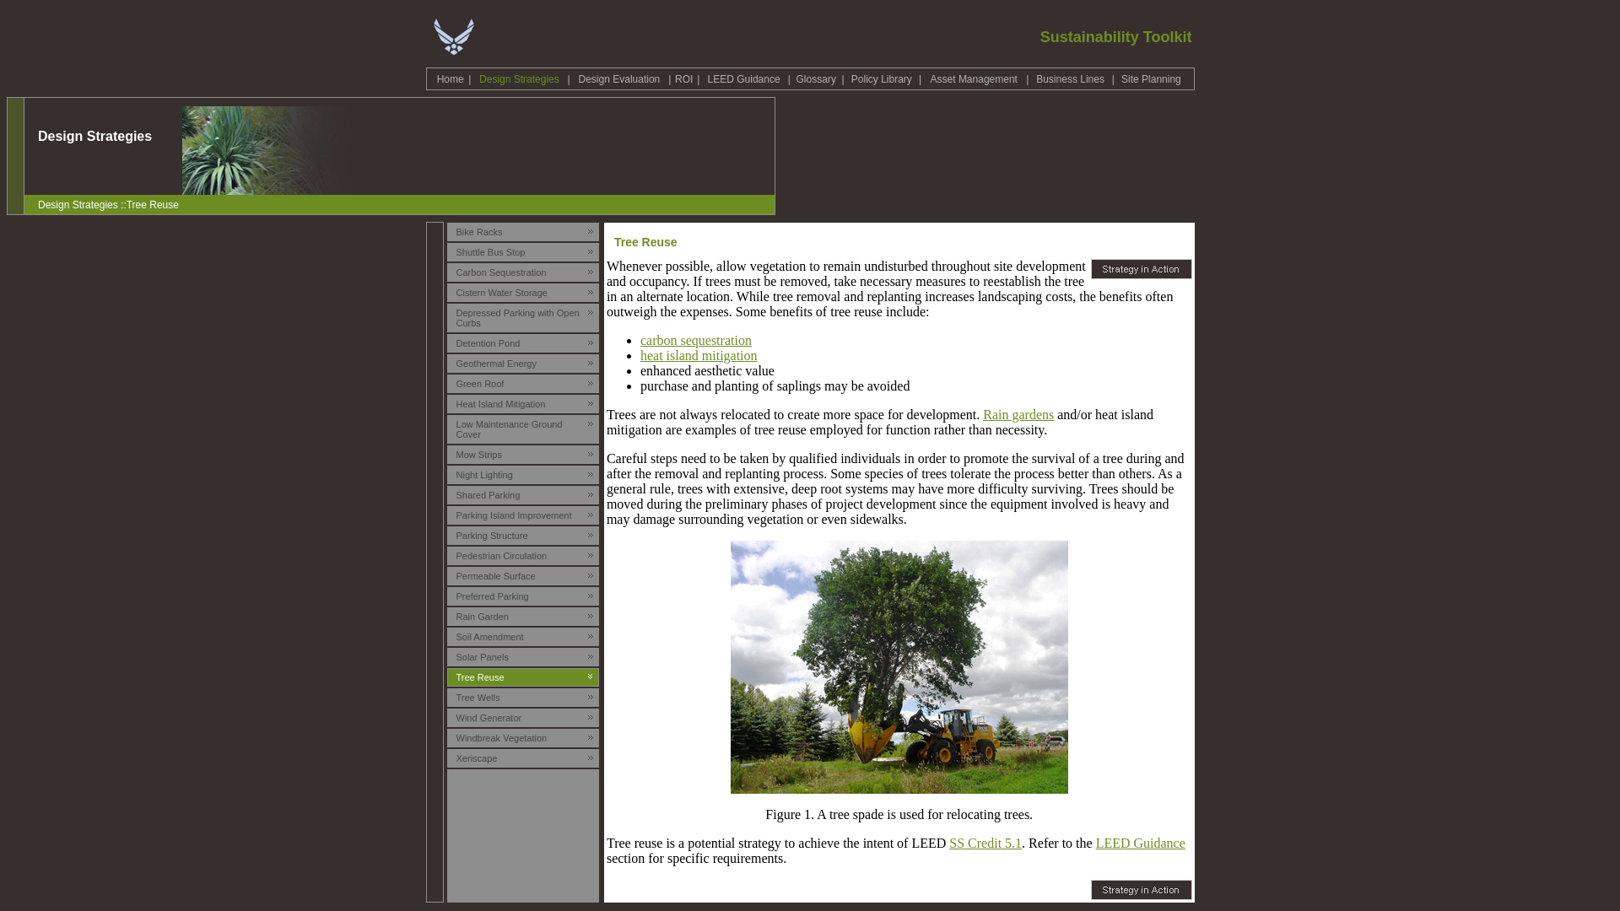 Image resolution: width=1620 pixels, height=911 pixels. I want to click on Windbreak Vegetation, so click(501, 737).